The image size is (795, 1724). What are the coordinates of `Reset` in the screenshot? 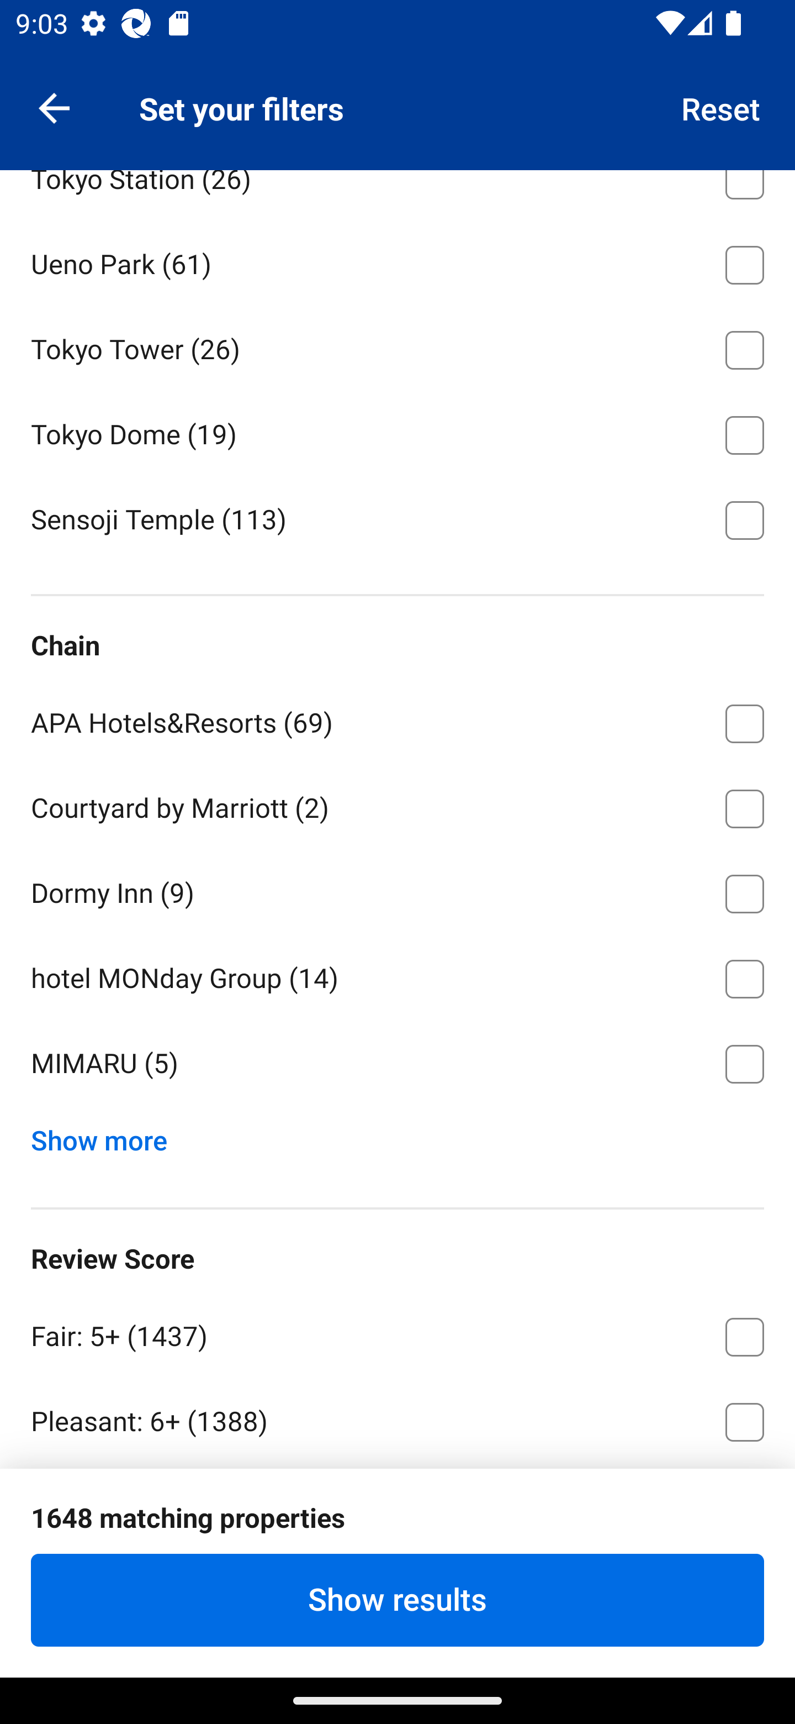 It's located at (721, 107).